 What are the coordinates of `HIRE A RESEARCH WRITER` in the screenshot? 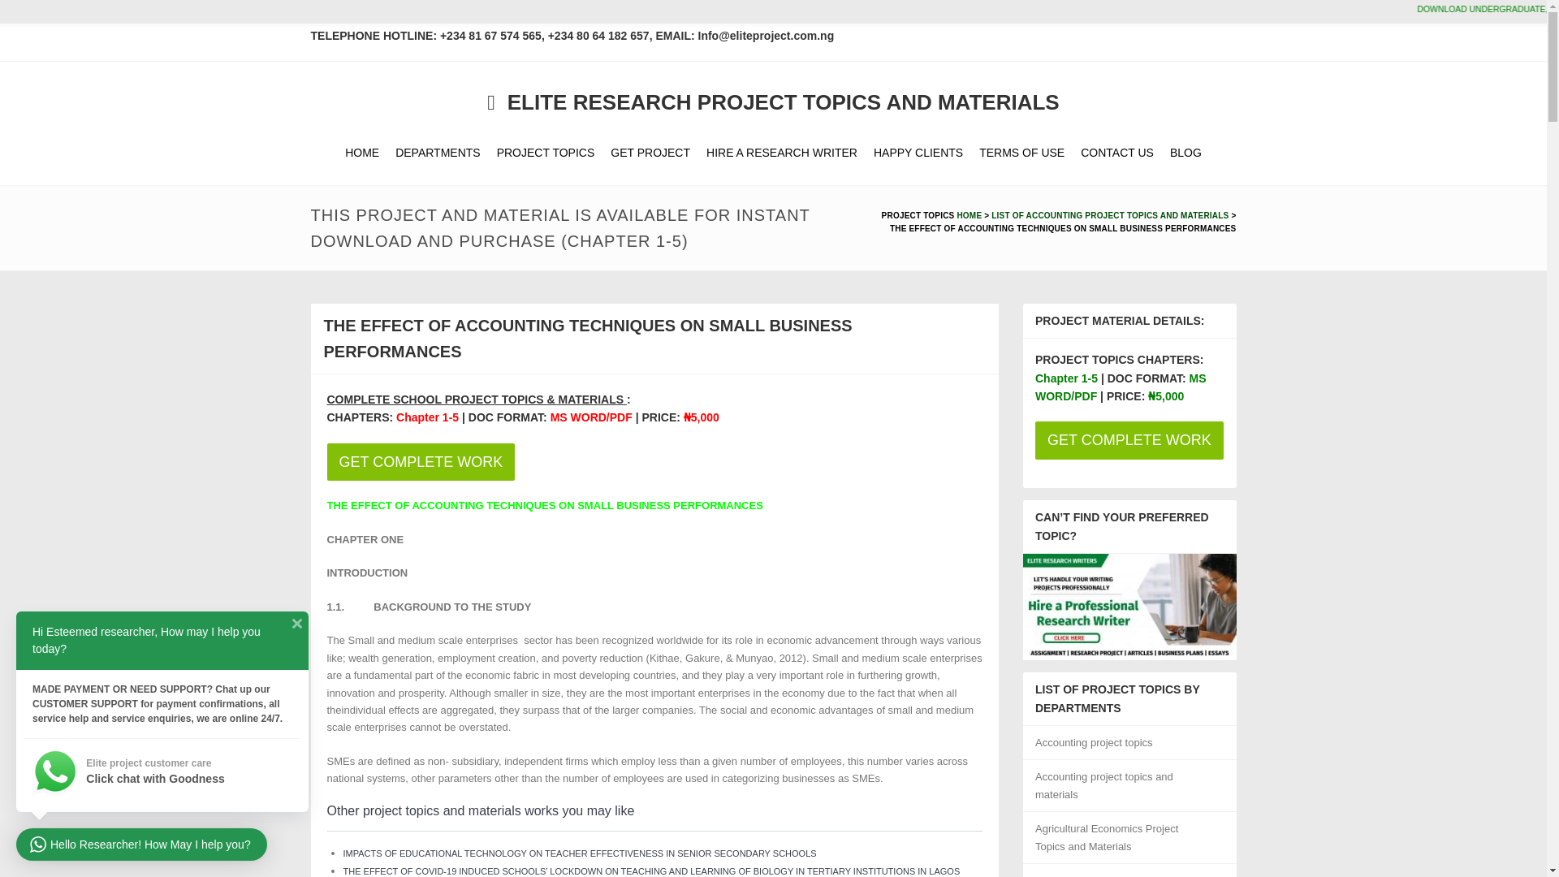 It's located at (781, 153).